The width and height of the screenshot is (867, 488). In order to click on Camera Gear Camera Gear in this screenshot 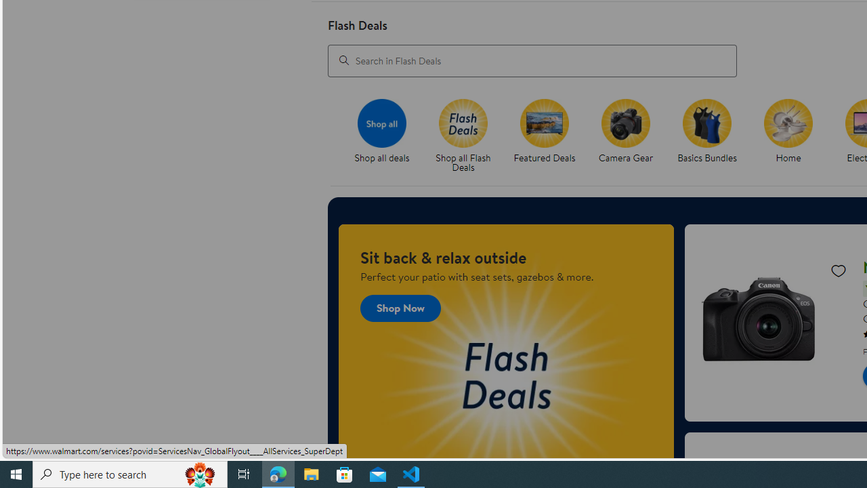, I will do `click(625, 131)`.